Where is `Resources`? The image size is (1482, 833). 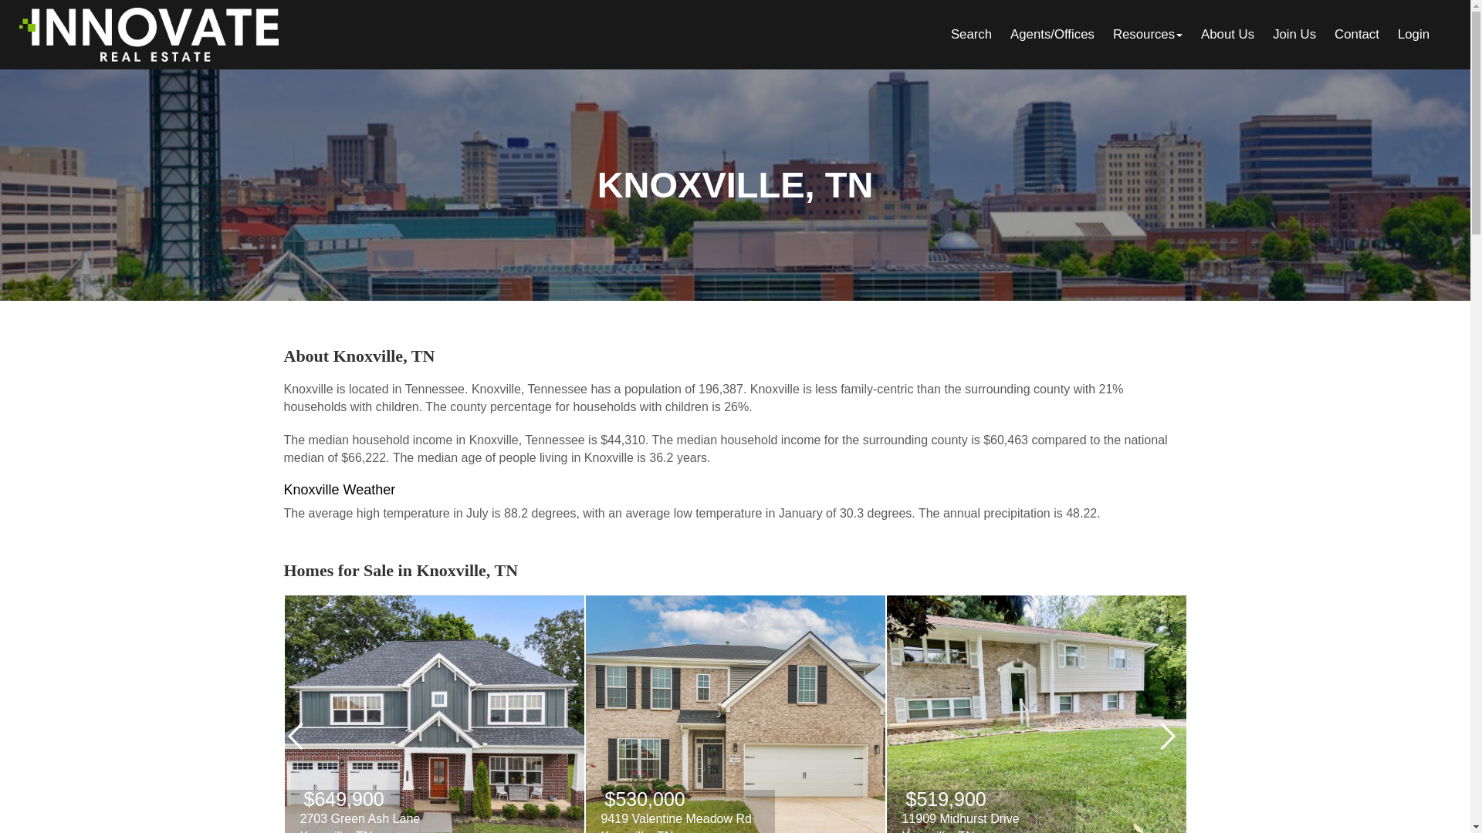
Resources is located at coordinates (1147, 34).